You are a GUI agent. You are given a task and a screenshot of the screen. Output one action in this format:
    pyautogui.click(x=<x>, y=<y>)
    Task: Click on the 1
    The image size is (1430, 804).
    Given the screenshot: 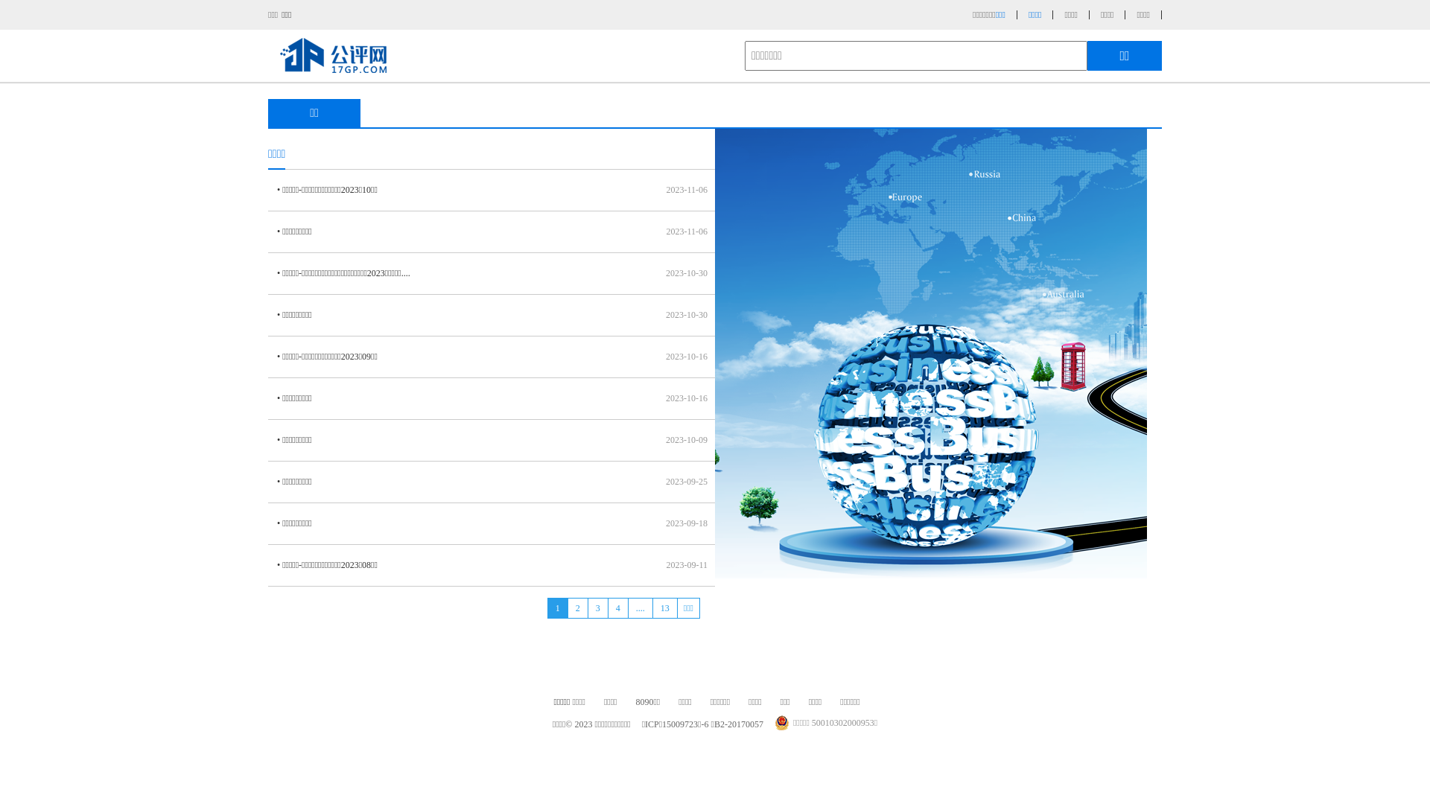 What is the action you would take?
    pyautogui.click(x=557, y=608)
    